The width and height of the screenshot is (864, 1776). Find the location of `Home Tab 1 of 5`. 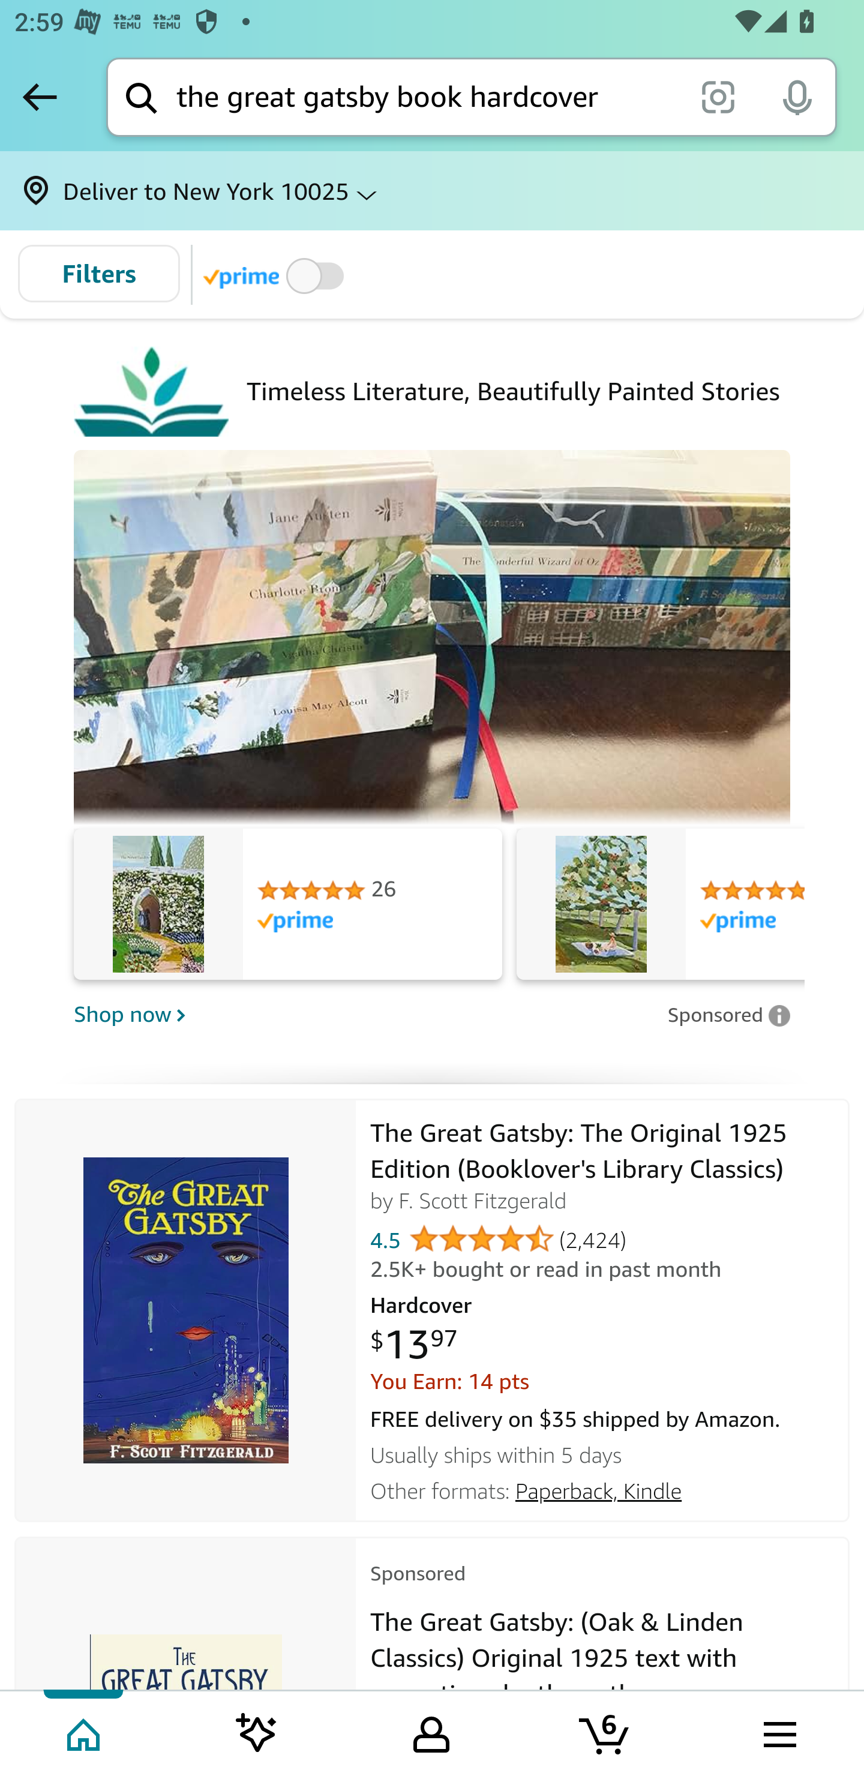

Home Tab 1 of 5 is located at coordinates (85, 1732).